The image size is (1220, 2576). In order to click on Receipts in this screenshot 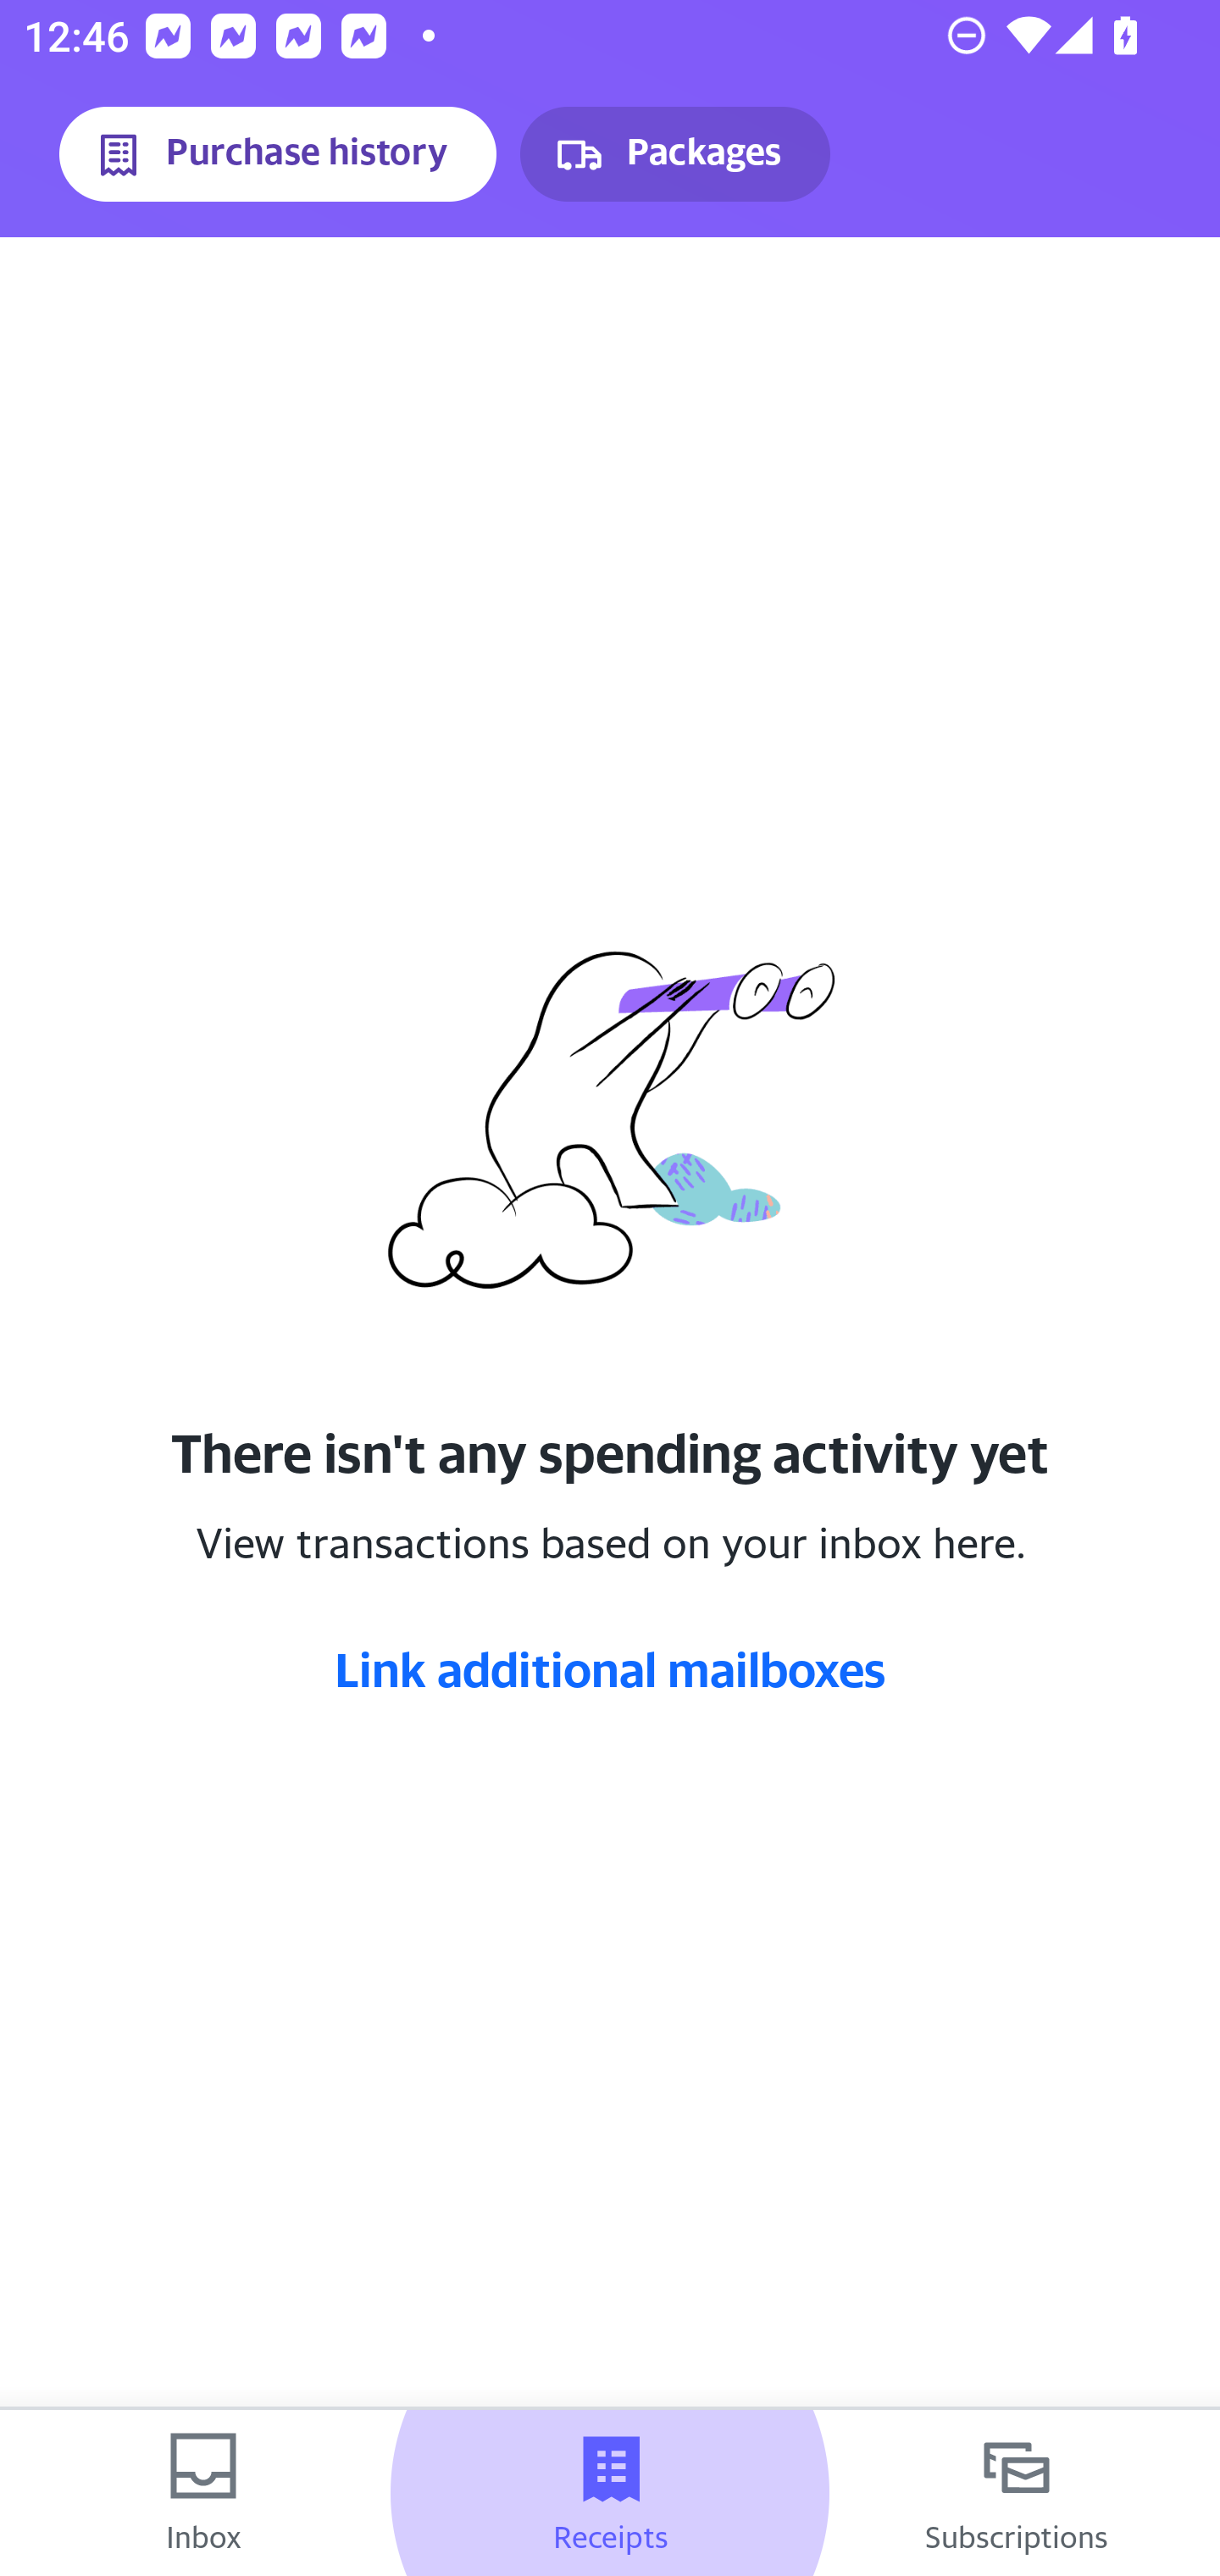, I will do `click(610, 2493)`.